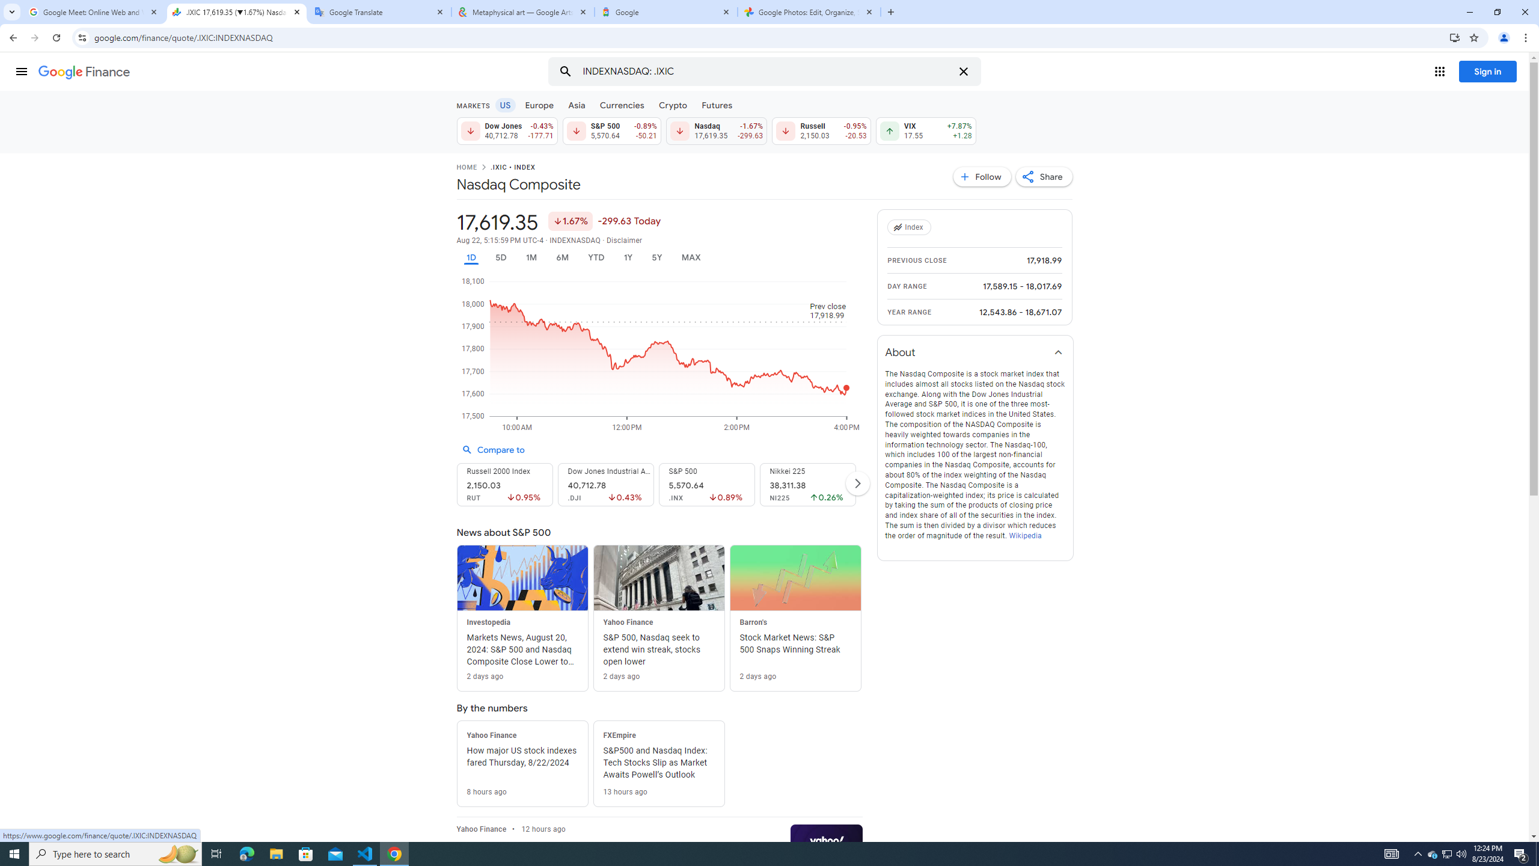 The width and height of the screenshot is (1539, 866). I want to click on US, so click(504, 105).